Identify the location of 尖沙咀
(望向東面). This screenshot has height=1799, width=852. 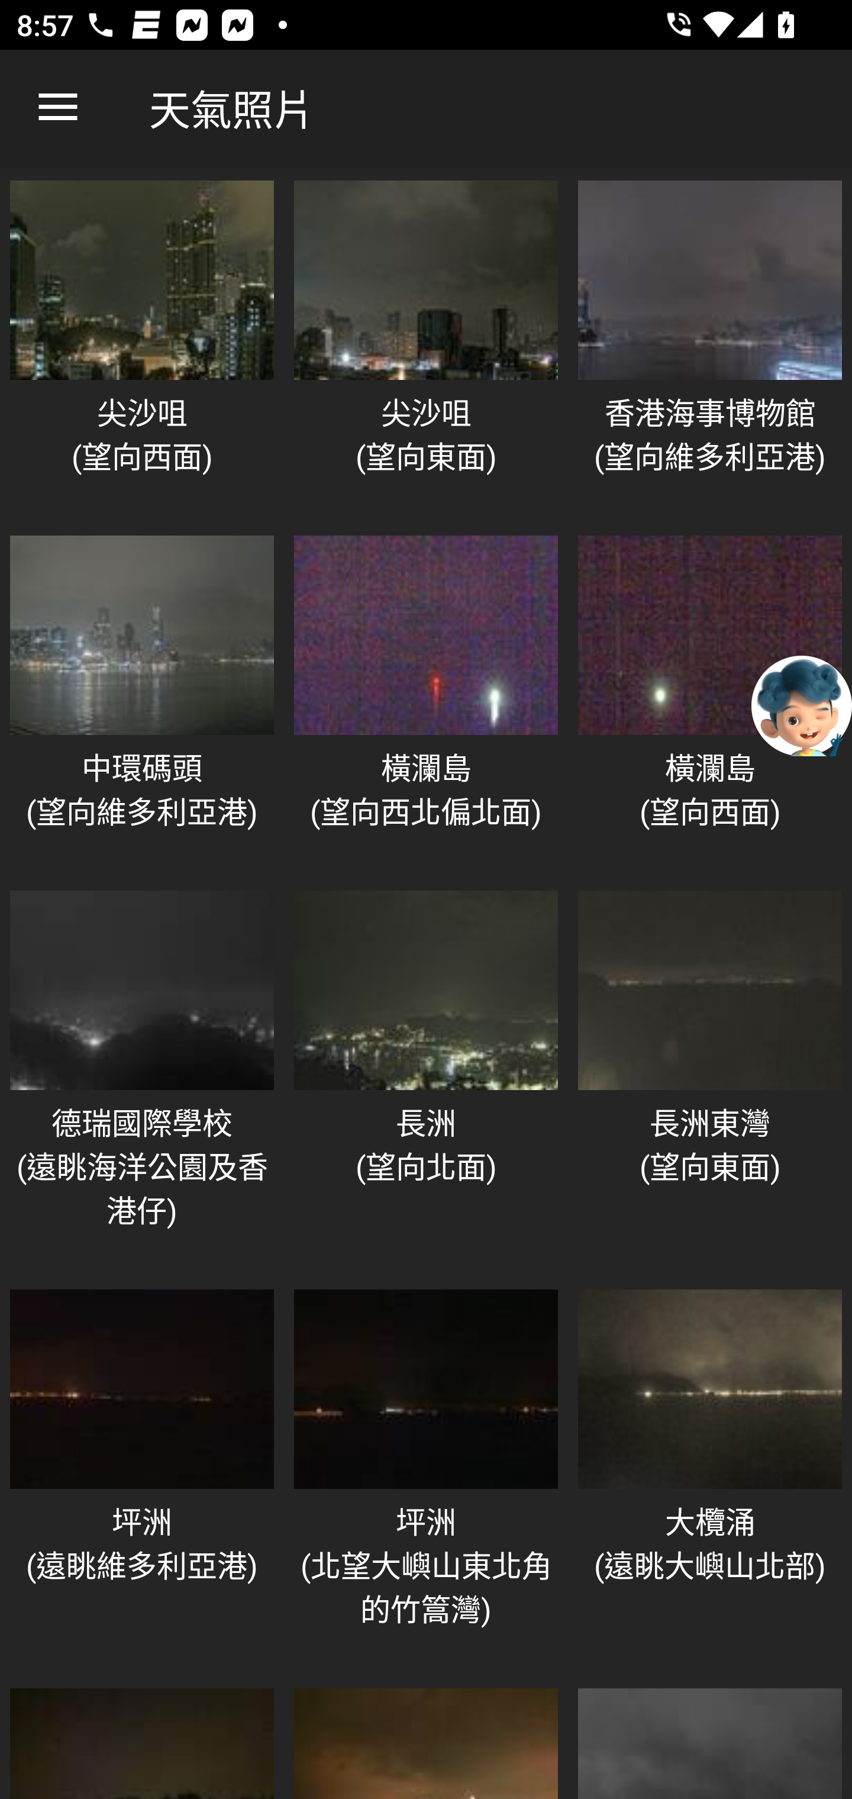
(426, 345).